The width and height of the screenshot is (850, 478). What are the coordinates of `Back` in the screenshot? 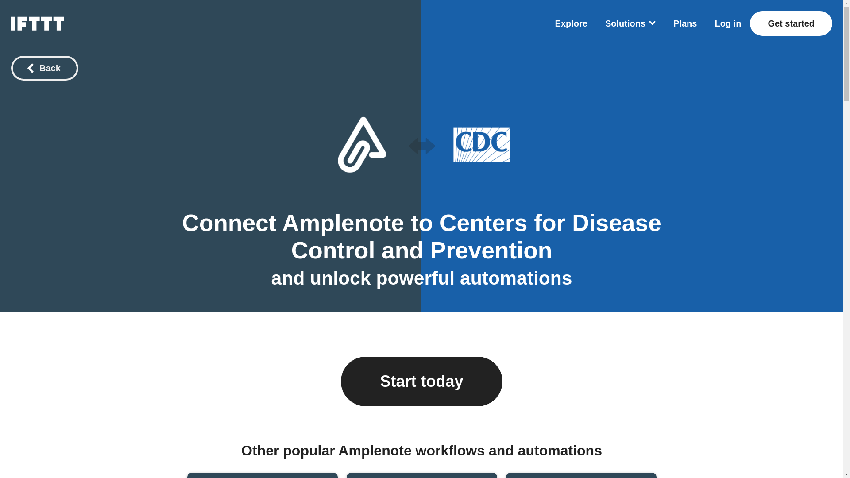 It's located at (685, 23).